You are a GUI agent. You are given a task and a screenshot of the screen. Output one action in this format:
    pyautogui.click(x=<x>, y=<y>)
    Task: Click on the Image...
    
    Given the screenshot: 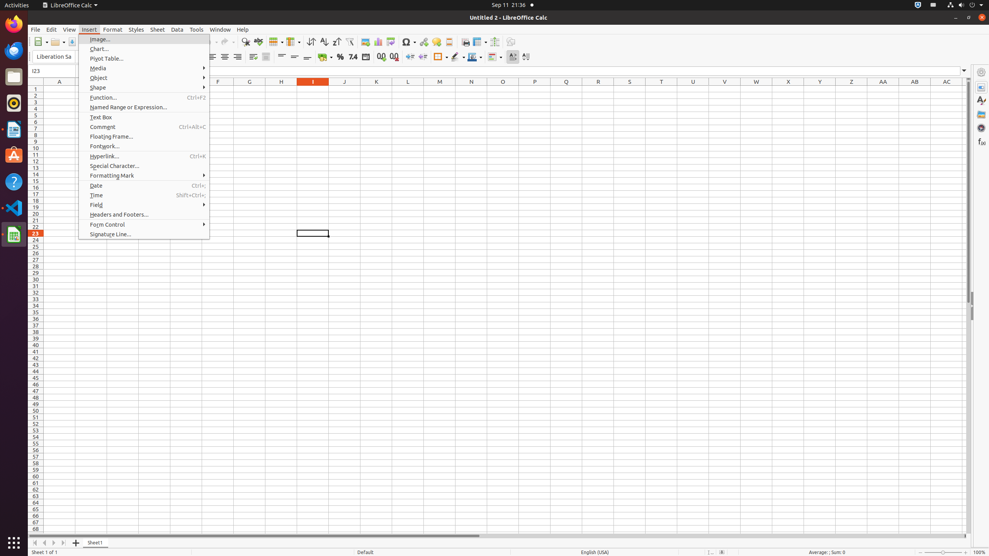 What is the action you would take?
    pyautogui.click(x=144, y=39)
    